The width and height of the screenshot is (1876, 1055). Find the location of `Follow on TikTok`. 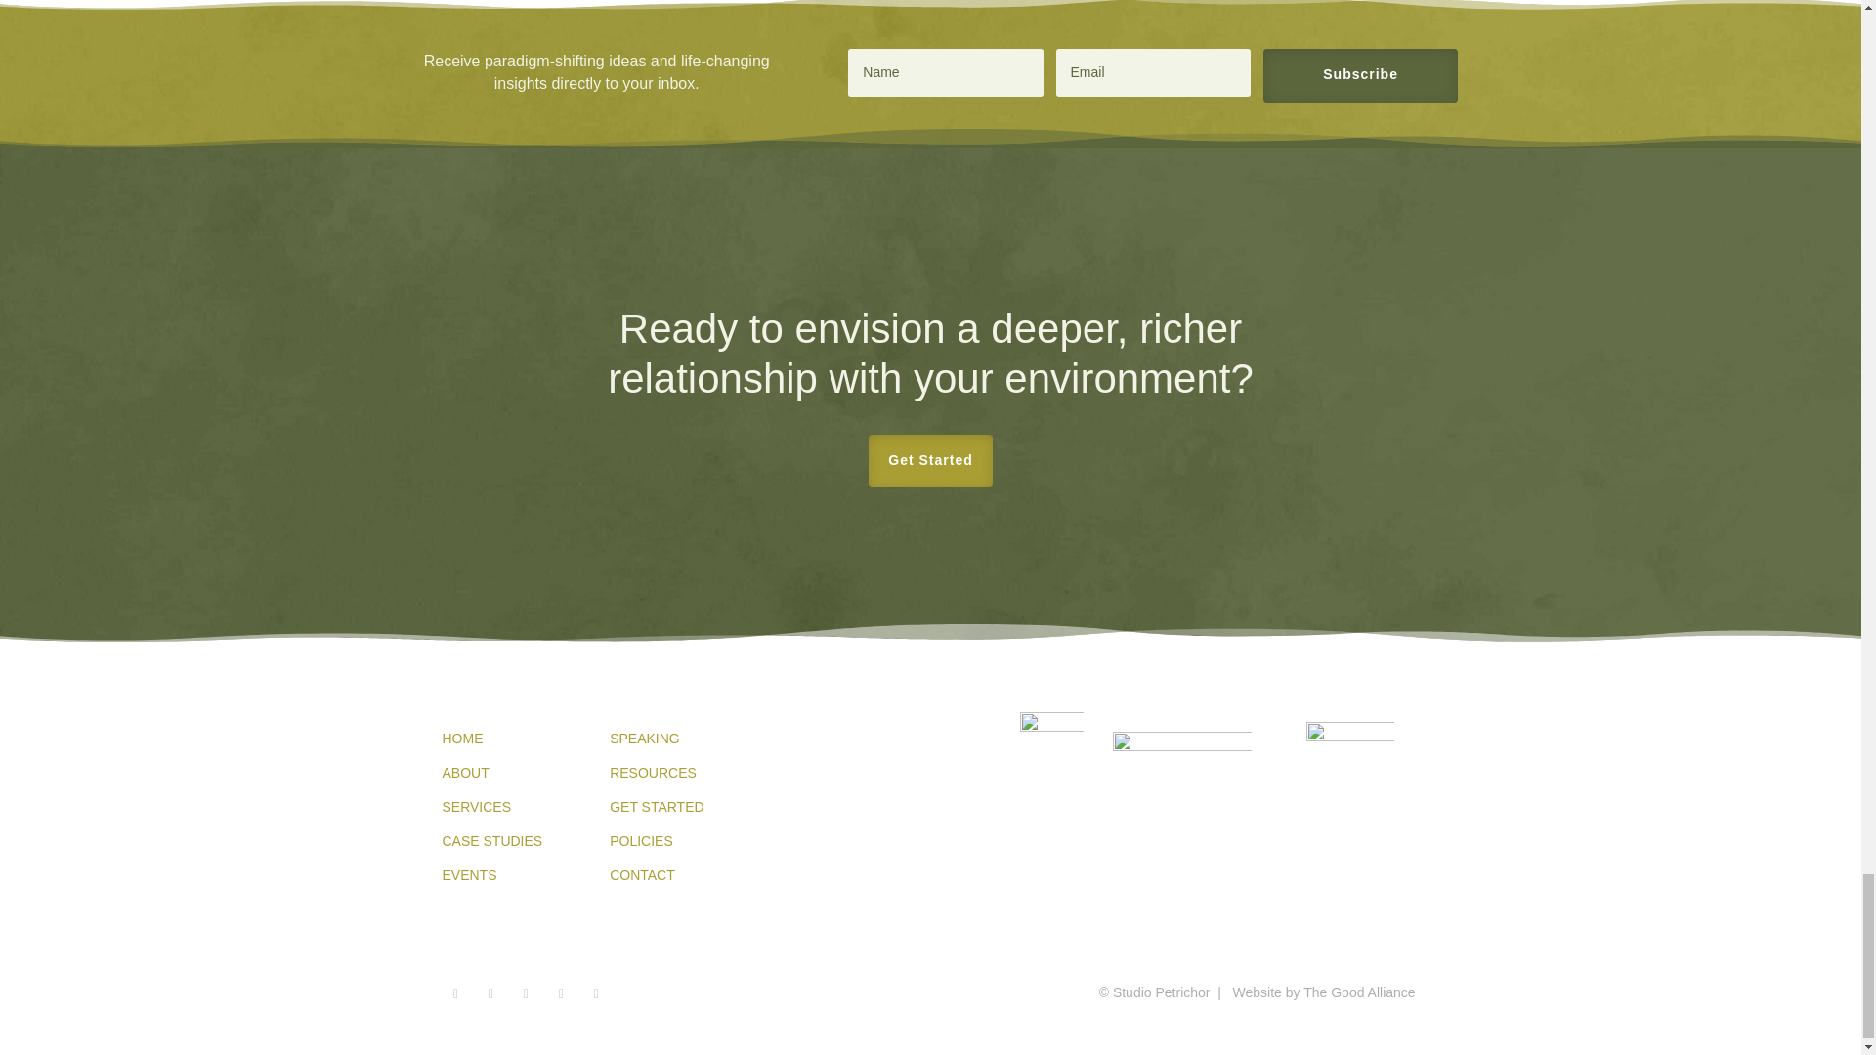

Follow on TikTok is located at coordinates (526, 994).